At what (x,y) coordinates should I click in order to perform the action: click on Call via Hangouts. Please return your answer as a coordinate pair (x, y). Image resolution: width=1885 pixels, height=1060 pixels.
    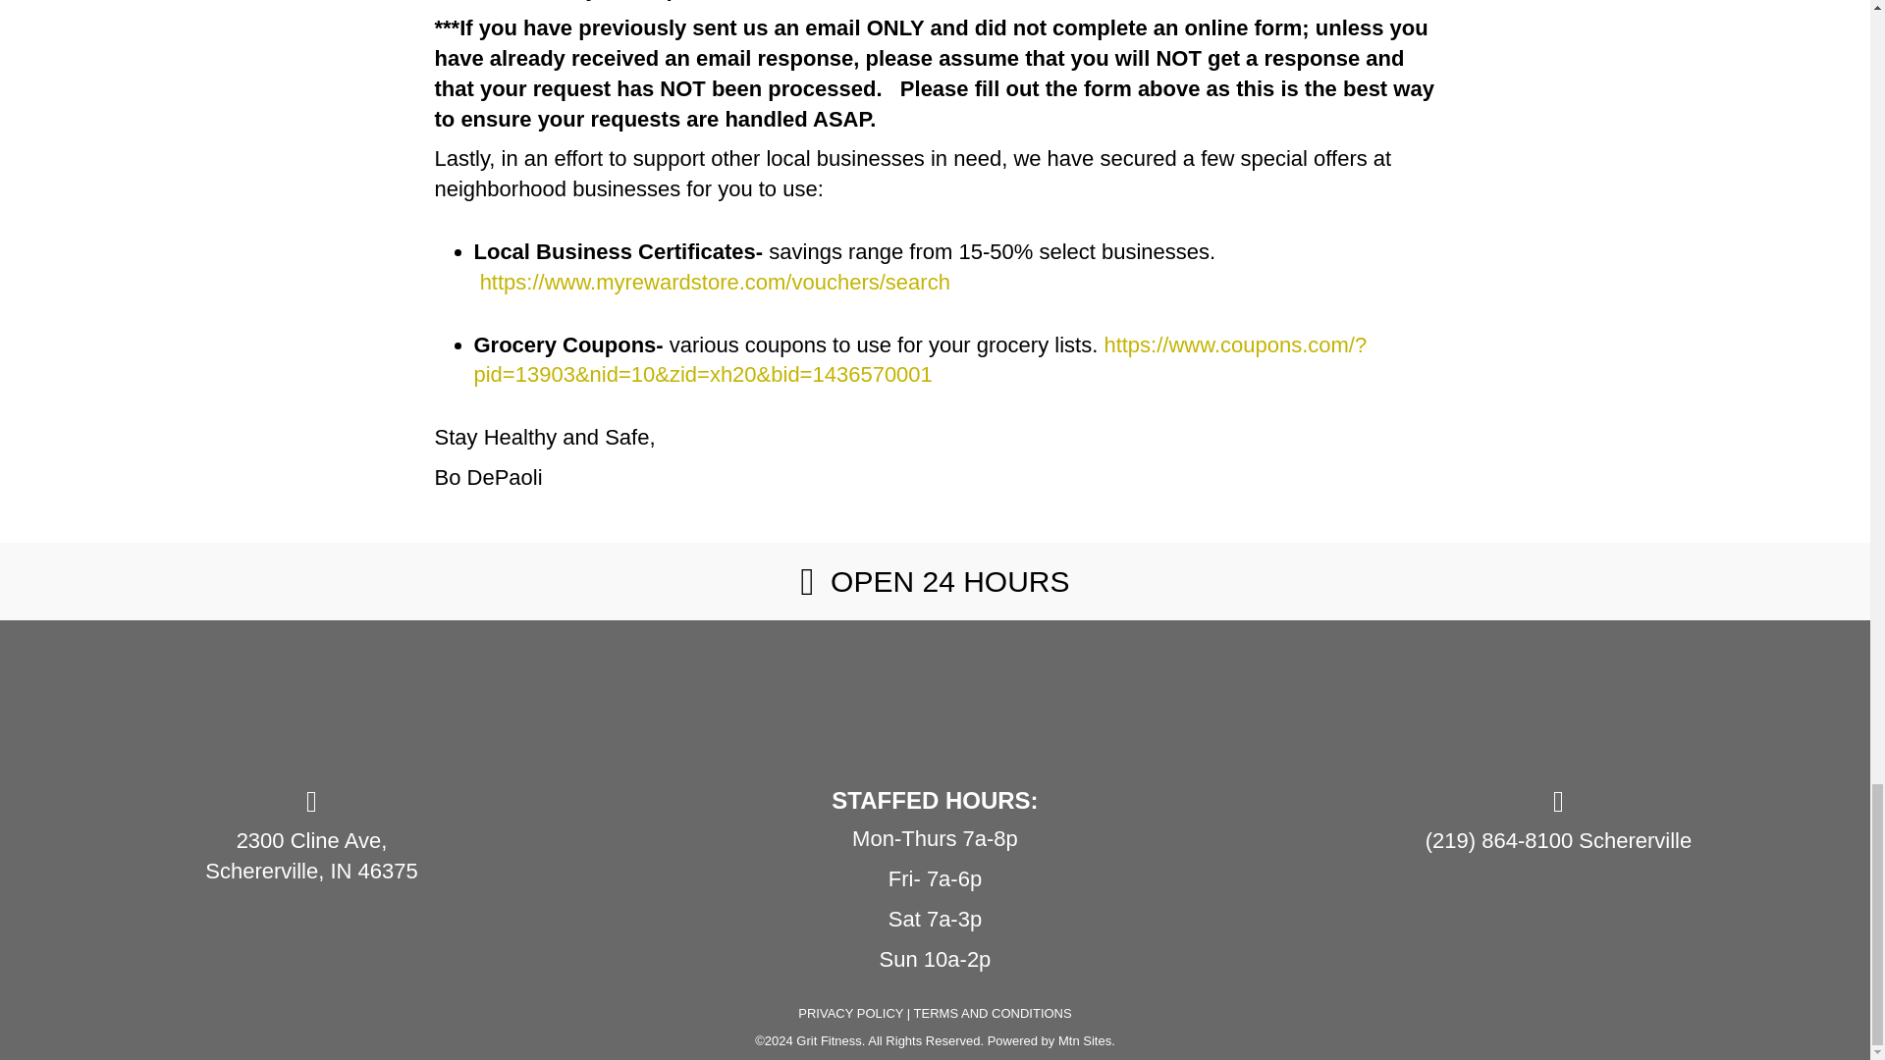
    Looking at the image, I should click on (1498, 840).